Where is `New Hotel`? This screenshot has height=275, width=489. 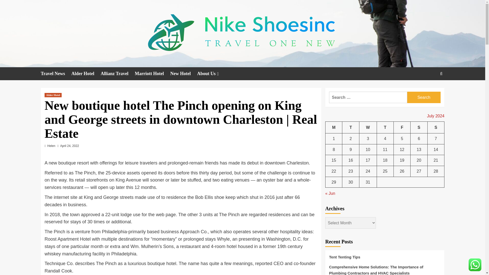 New Hotel is located at coordinates (183, 74).